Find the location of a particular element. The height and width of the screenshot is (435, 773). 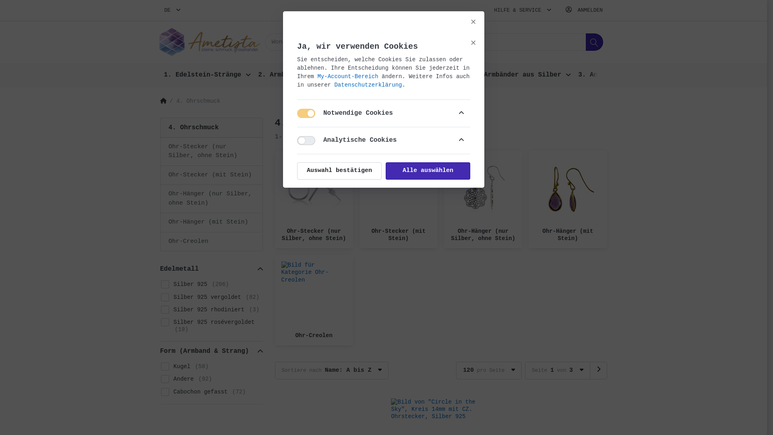

Suchen is located at coordinates (594, 42).